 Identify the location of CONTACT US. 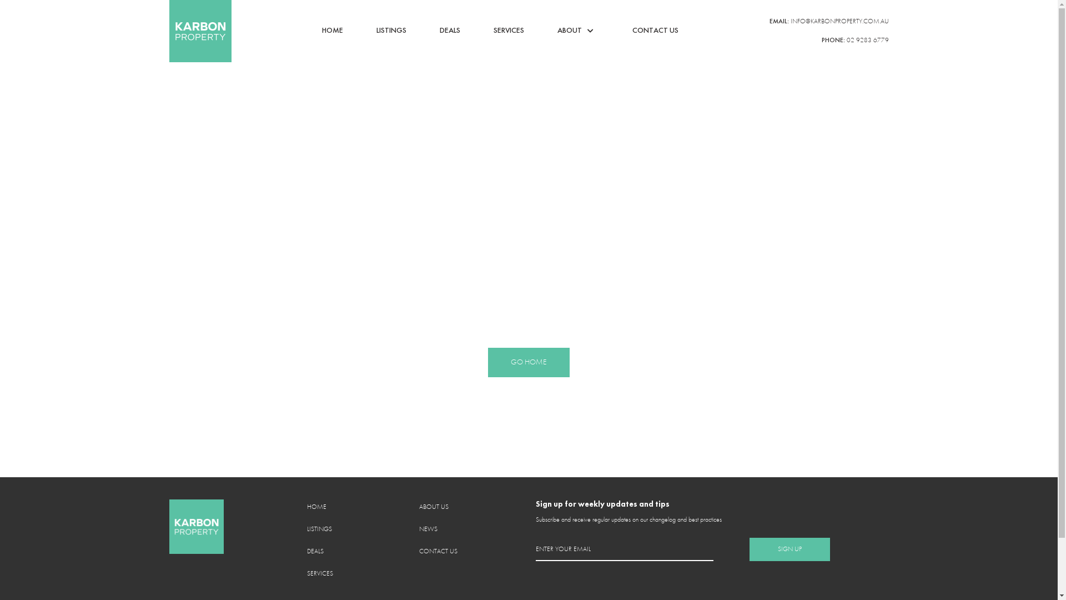
(438, 552).